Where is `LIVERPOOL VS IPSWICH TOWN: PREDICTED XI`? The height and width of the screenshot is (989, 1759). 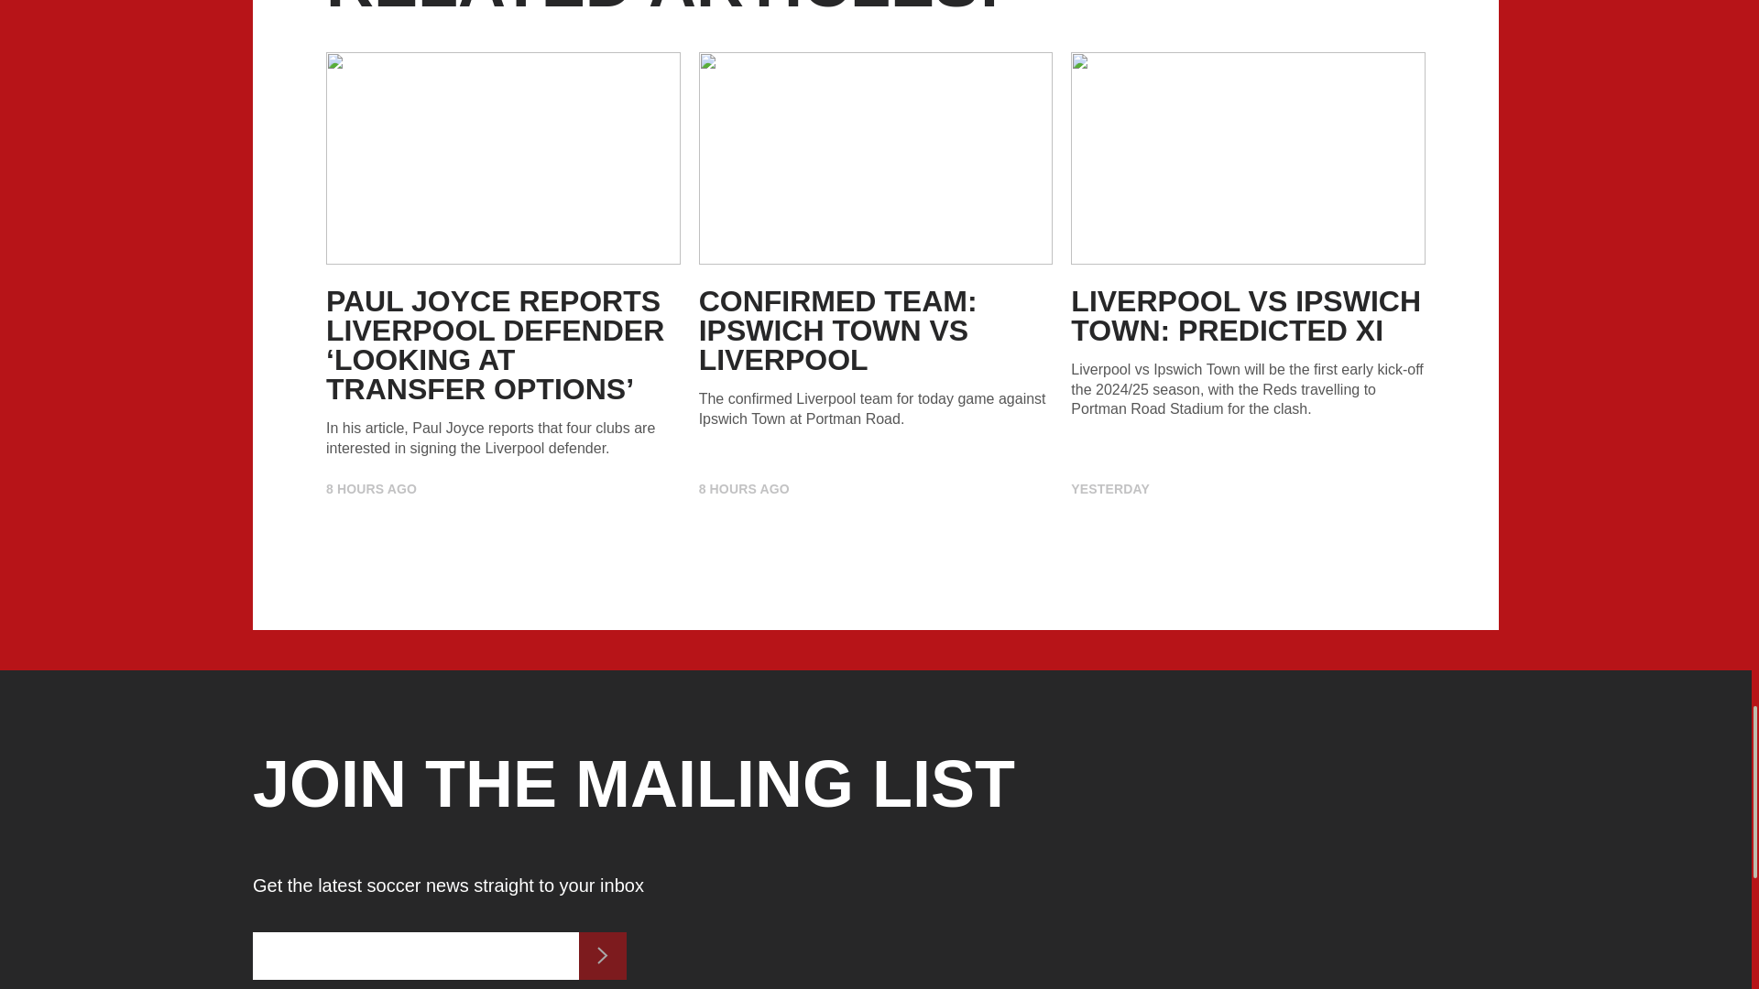
LIVERPOOL VS IPSWICH TOWN: PREDICTED XI is located at coordinates (1246, 316).